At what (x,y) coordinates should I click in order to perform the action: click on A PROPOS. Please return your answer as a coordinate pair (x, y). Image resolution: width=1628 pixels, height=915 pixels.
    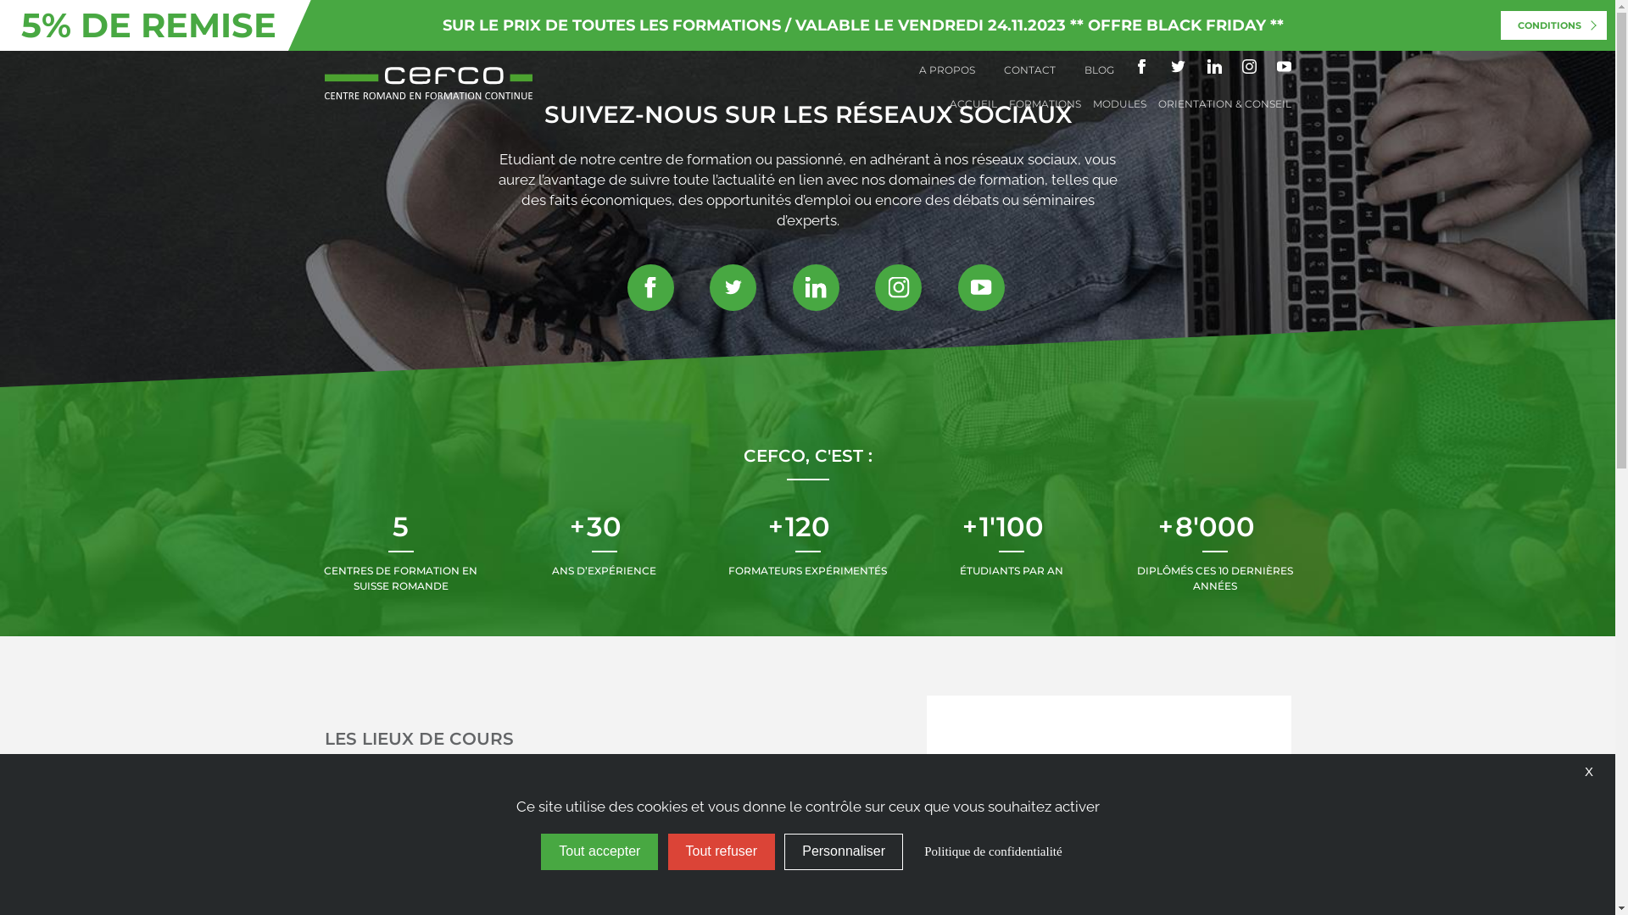
    Looking at the image, I should click on (947, 69).